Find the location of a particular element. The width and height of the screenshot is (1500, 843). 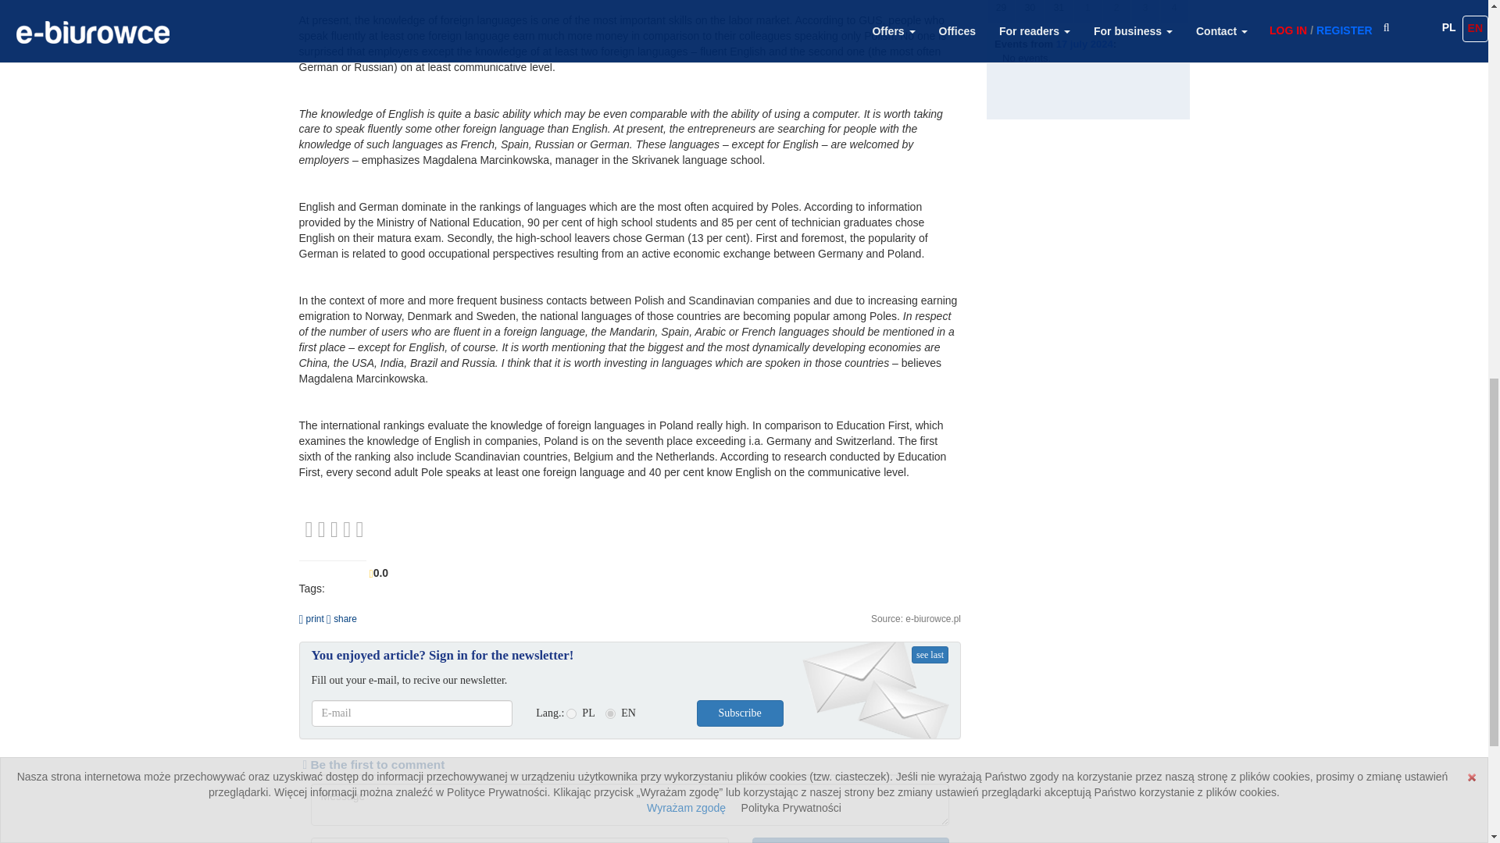

share is located at coordinates (341, 619).